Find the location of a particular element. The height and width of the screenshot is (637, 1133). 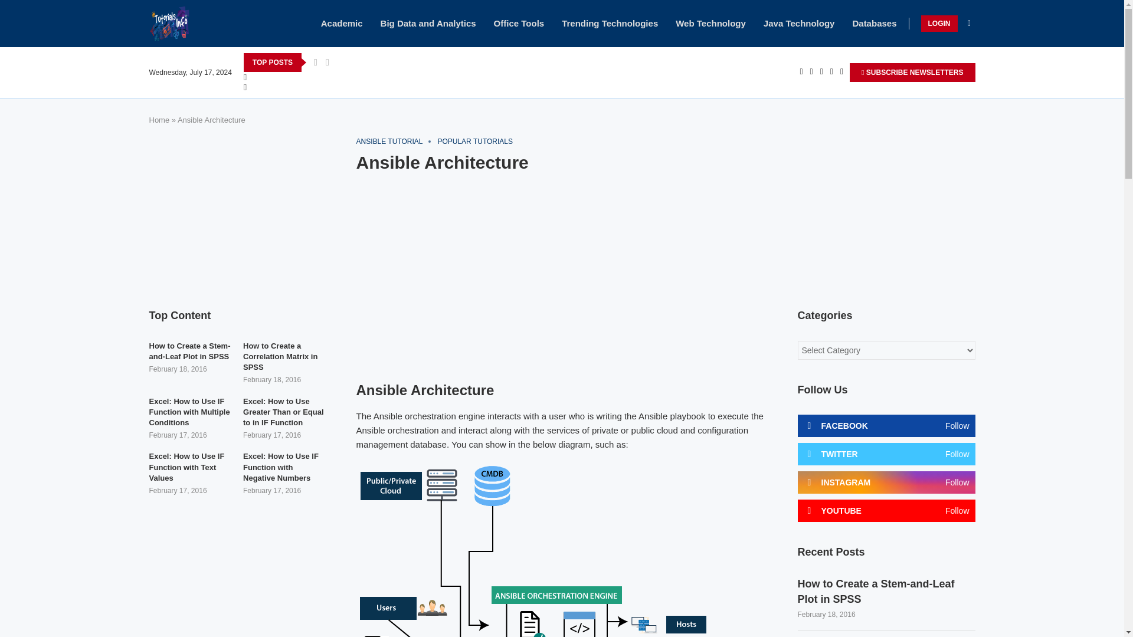

Java Technology is located at coordinates (799, 24).